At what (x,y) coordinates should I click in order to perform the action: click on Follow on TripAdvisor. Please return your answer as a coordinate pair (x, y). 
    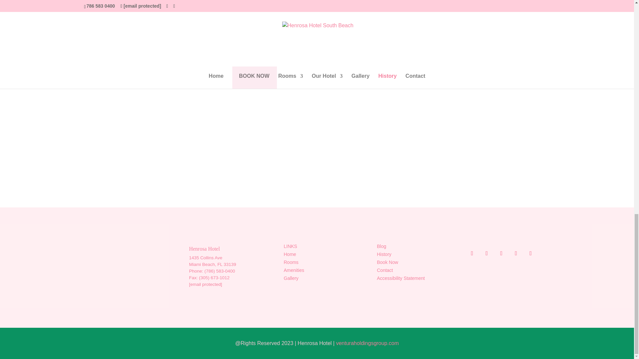
    Looking at the image, I should click on (501, 253).